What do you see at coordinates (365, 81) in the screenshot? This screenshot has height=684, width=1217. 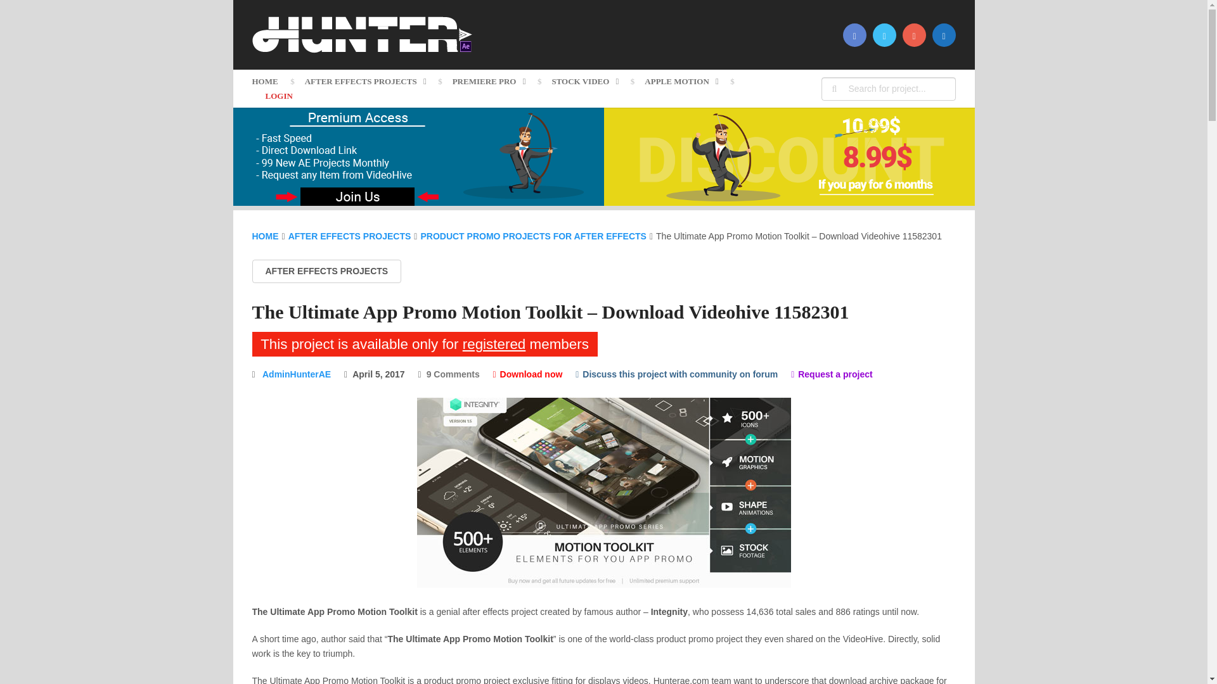 I see `AFTER EFFECTS PROJECTS` at bounding box center [365, 81].